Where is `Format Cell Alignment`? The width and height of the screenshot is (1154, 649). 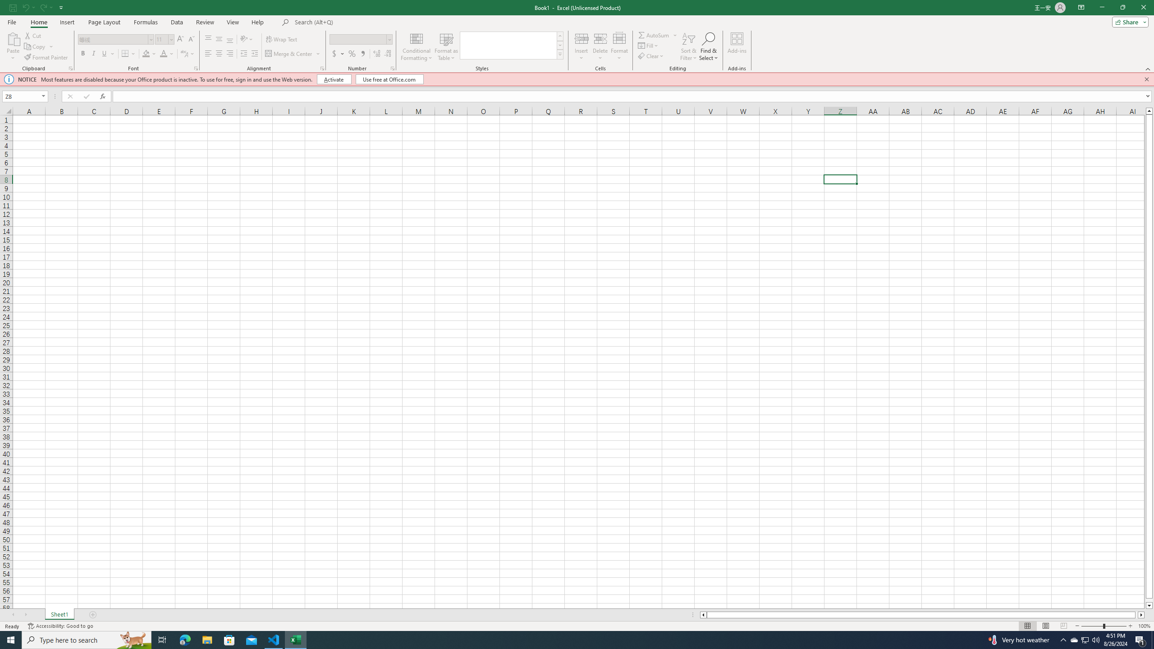 Format Cell Alignment is located at coordinates (322, 69).